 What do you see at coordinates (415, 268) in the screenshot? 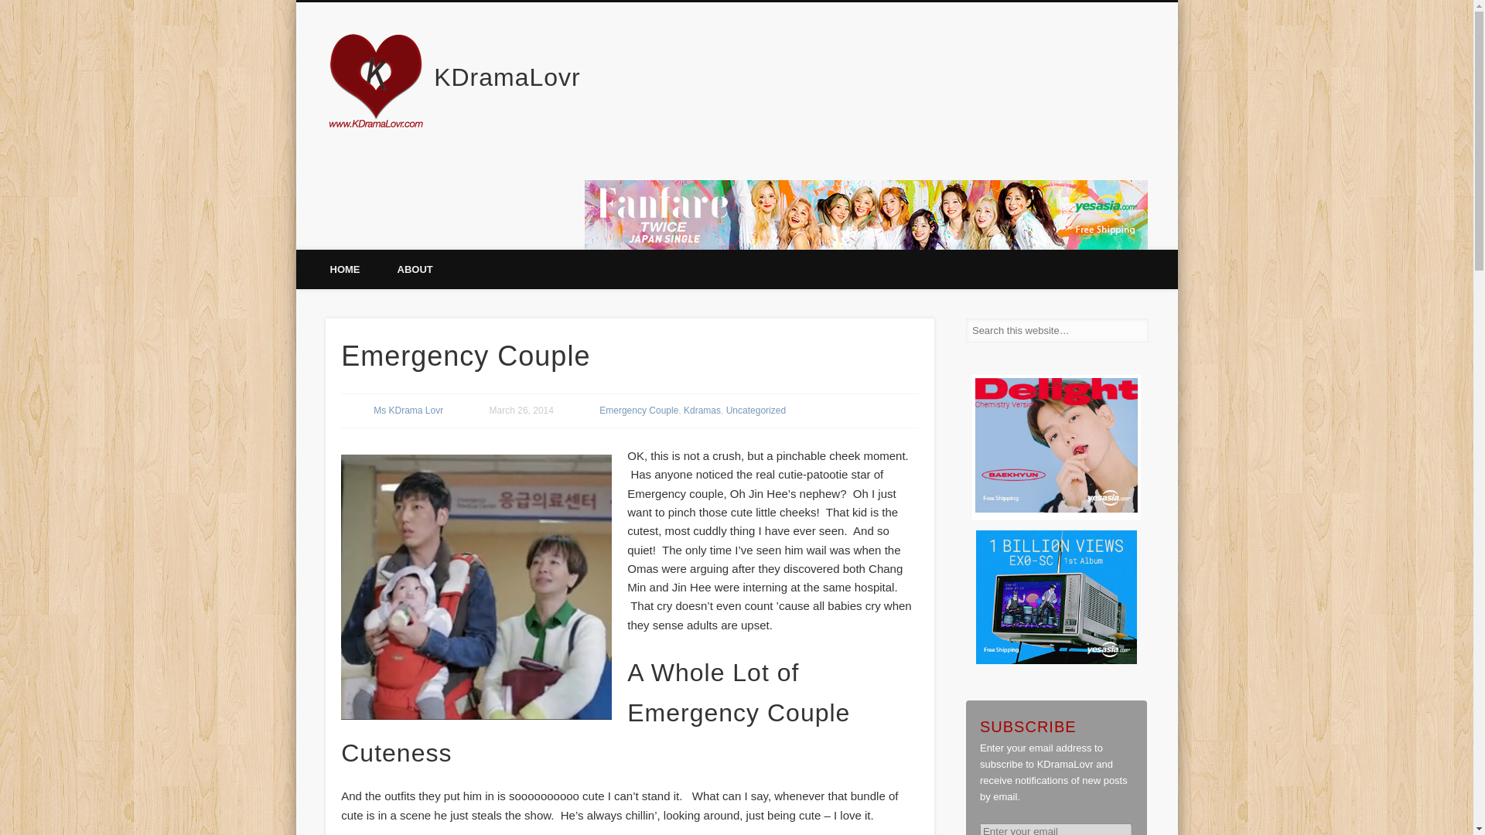
I see `ABOUT` at bounding box center [415, 268].